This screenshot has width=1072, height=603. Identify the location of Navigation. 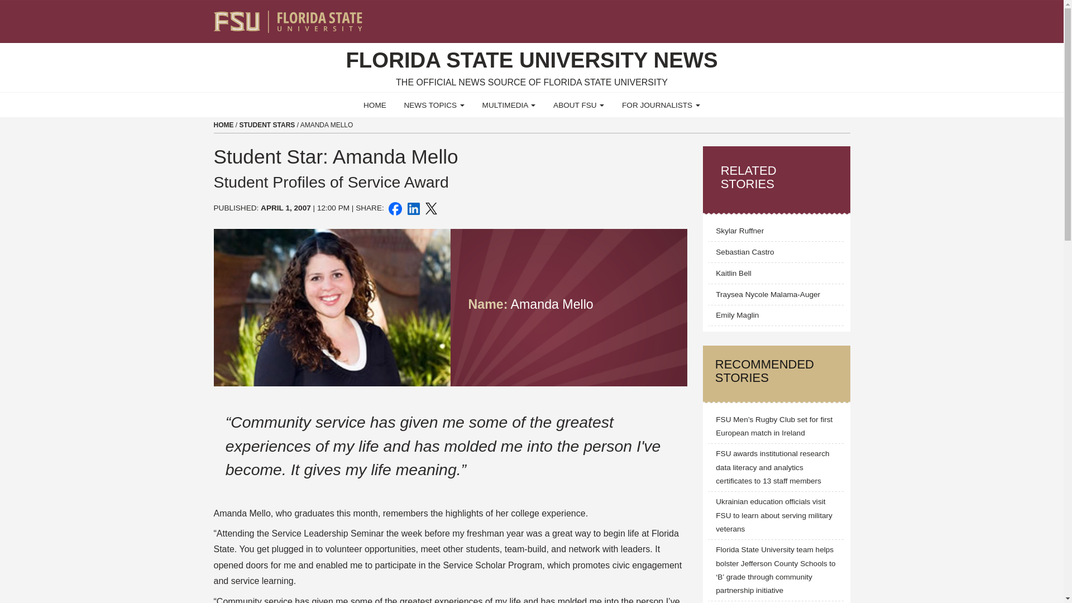
(849, 17).